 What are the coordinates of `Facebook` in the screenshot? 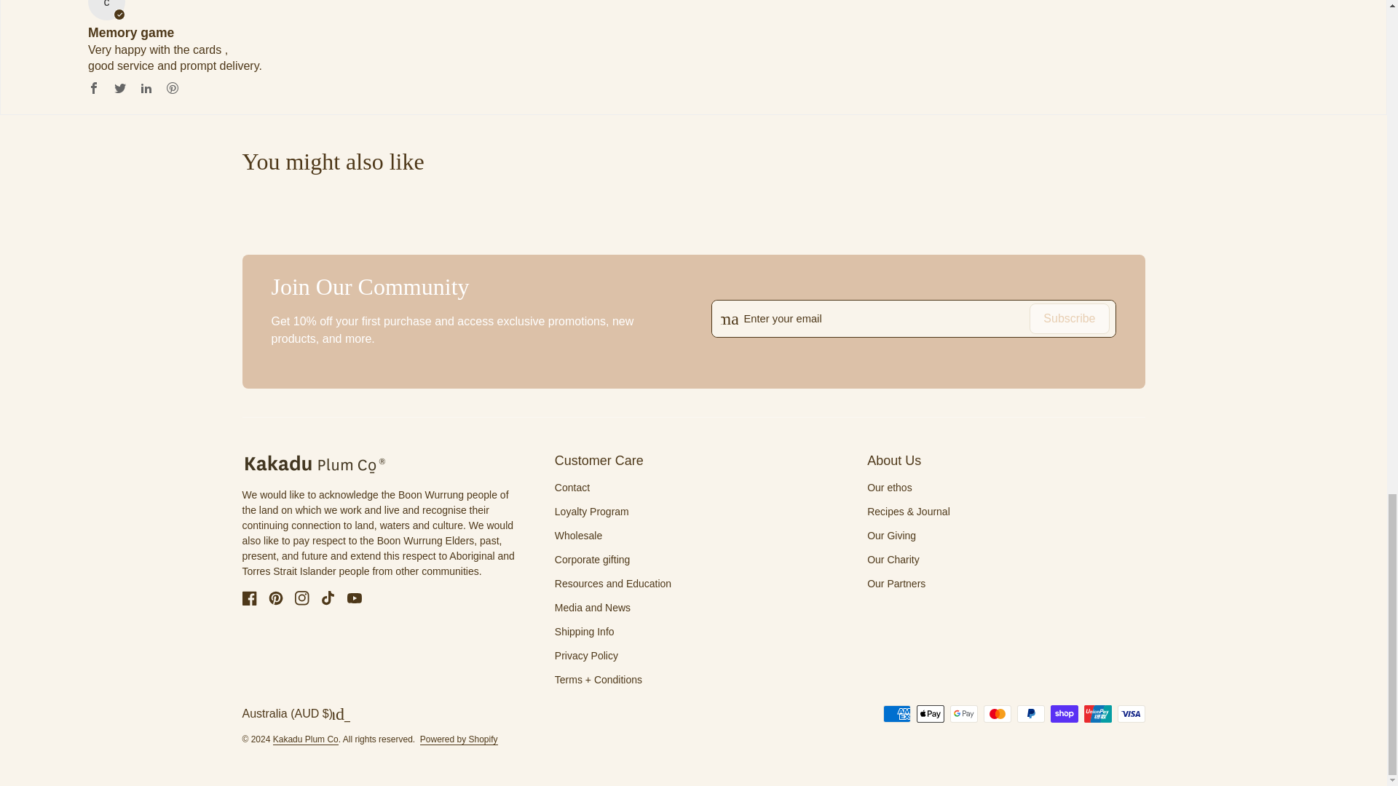 It's located at (94, 87).